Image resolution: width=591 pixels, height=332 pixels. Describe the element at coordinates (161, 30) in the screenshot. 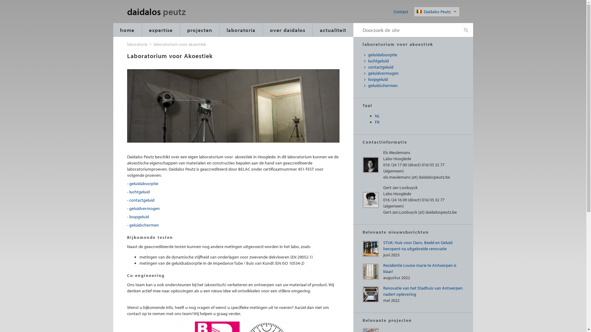

I see `expertise` at that location.